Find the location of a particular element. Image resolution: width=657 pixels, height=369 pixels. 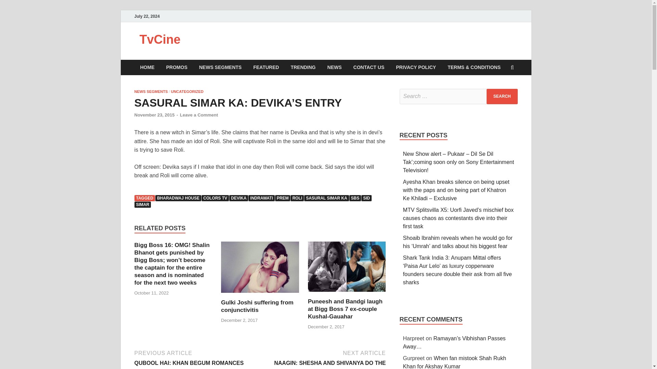

INDRAWATI is located at coordinates (261, 198).